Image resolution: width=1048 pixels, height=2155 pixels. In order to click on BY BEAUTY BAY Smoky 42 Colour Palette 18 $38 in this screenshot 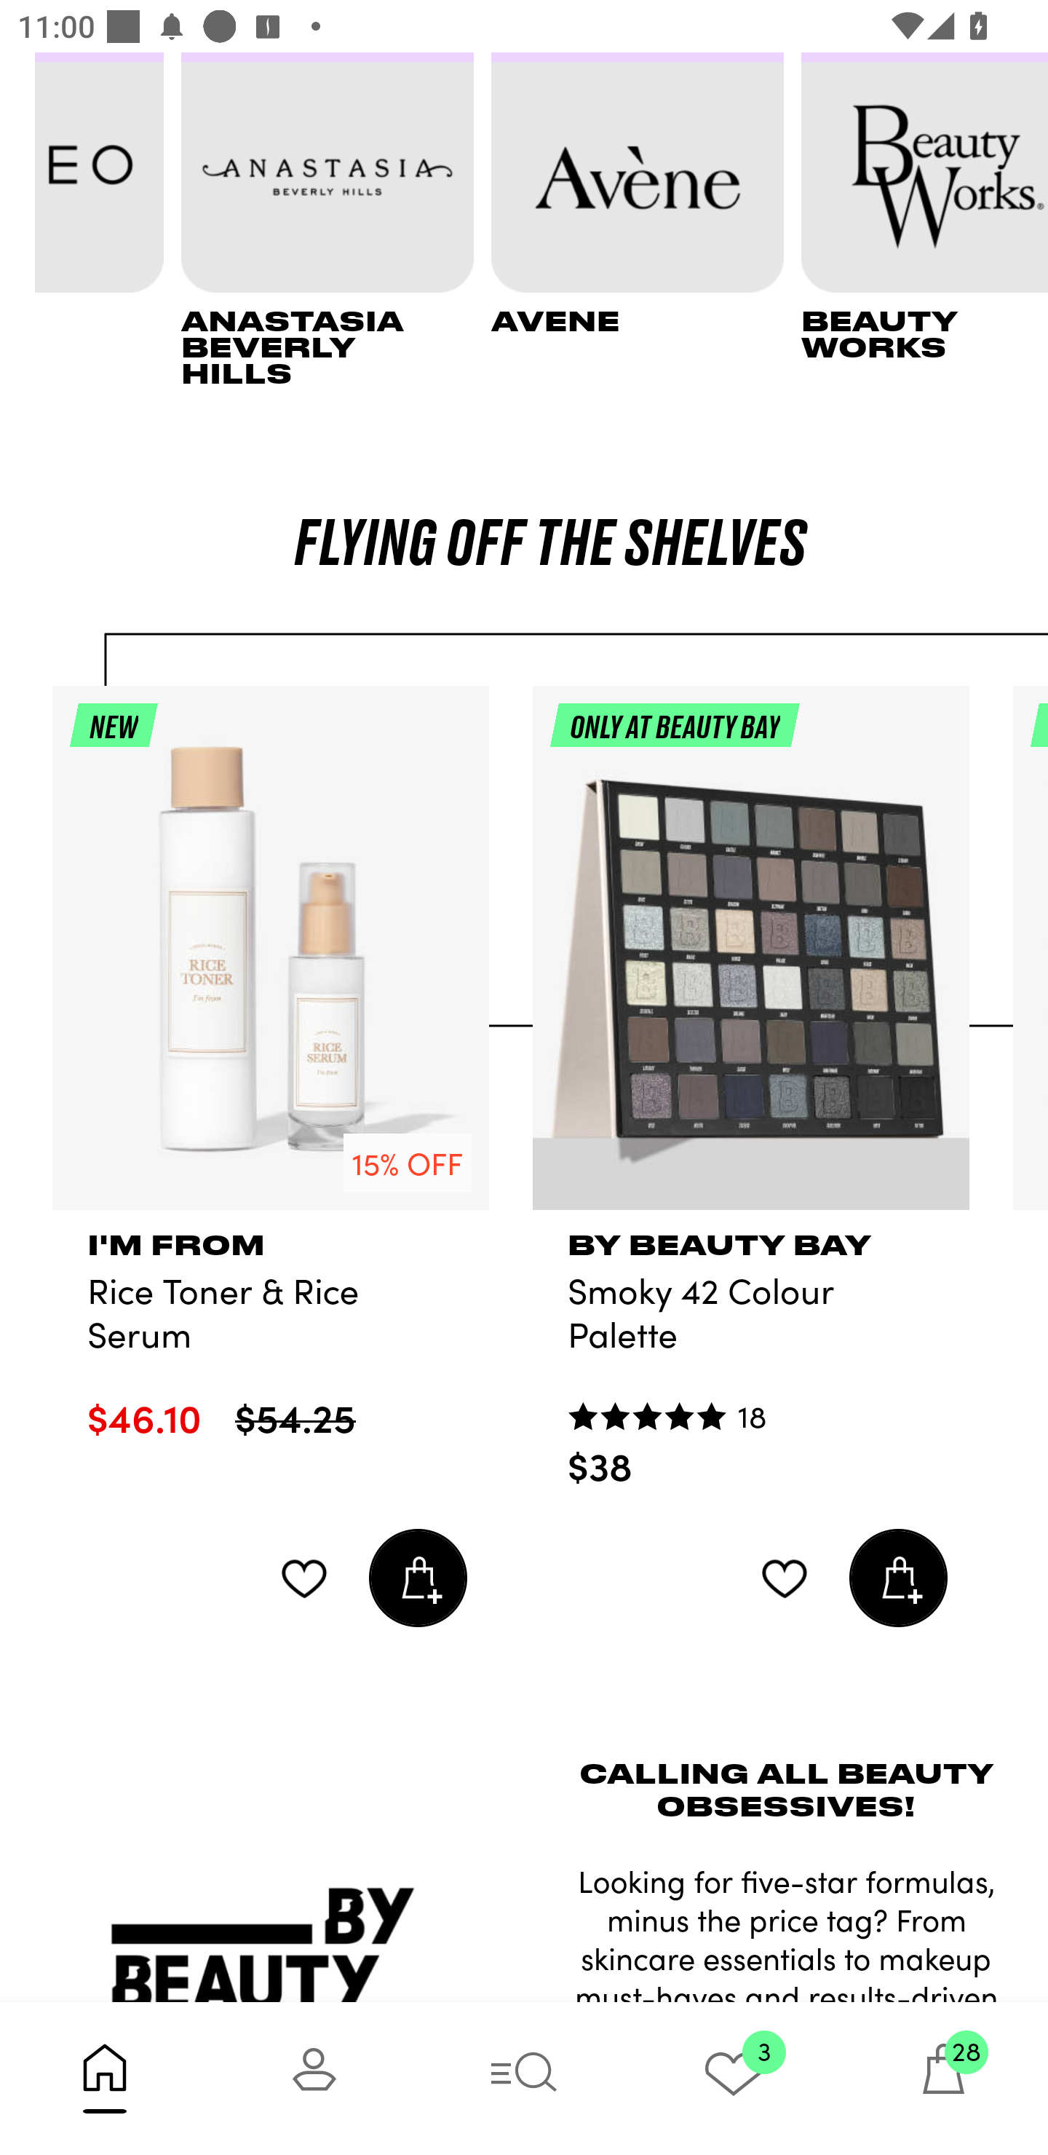, I will do `click(751, 1370)`.